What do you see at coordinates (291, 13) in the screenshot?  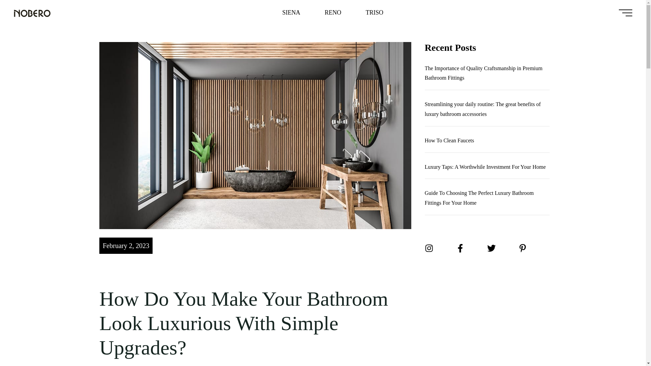 I see `SIENA` at bounding box center [291, 13].